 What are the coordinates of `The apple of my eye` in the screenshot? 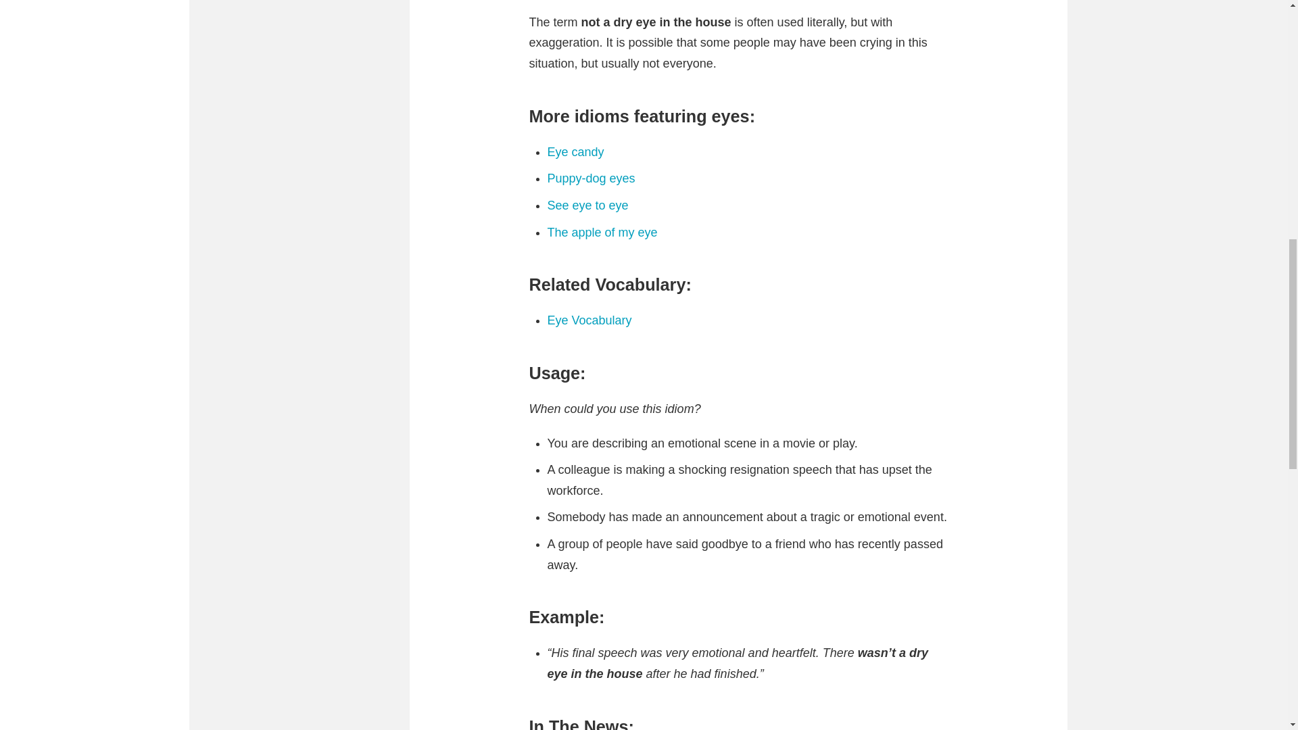 It's located at (603, 233).